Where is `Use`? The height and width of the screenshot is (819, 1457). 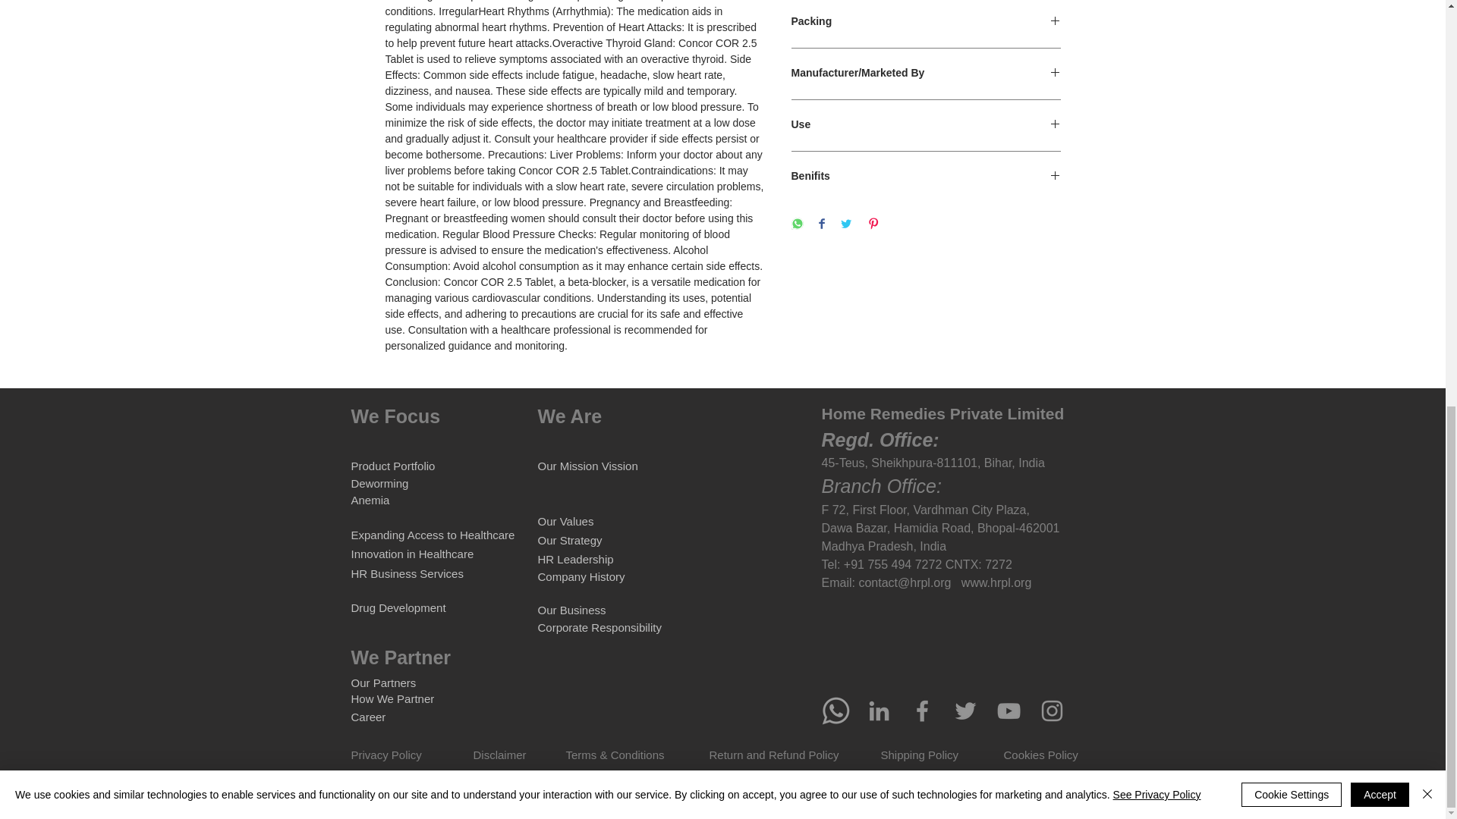 Use is located at coordinates (926, 124).